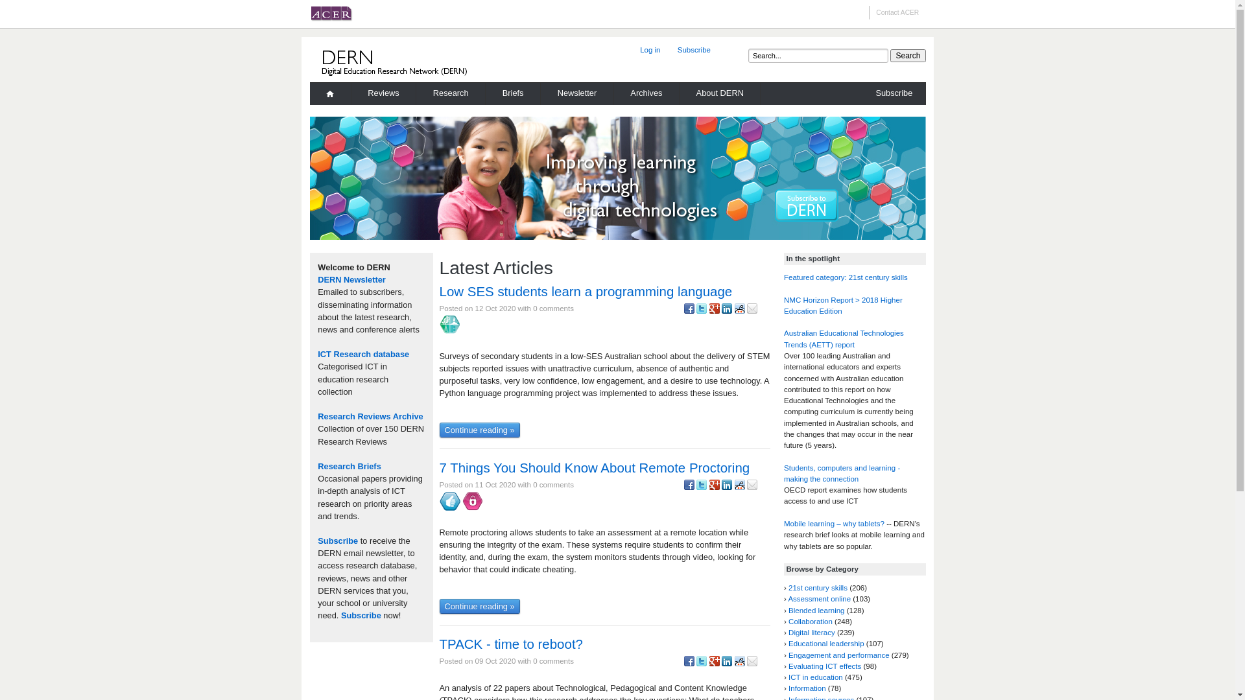 Image resolution: width=1245 pixels, height=700 pixels. Describe the element at coordinates (586, 292) in the screenshot. I see `Low SES students learn a programming language` at that location.